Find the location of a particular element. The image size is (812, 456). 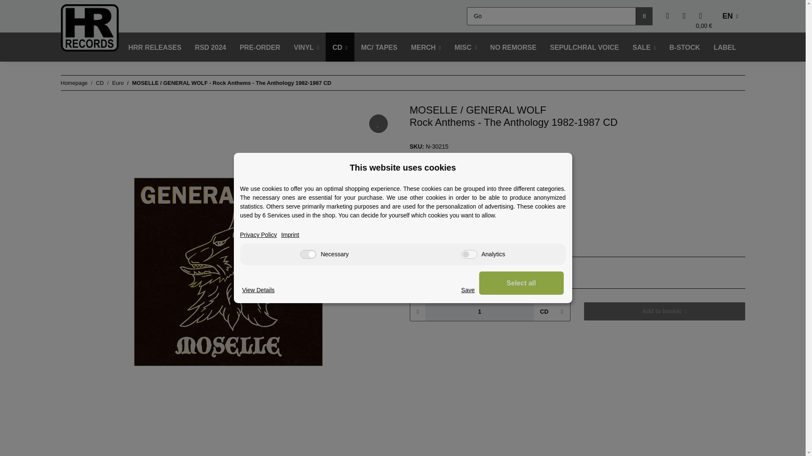

EN is located at coordinates (730, 16).